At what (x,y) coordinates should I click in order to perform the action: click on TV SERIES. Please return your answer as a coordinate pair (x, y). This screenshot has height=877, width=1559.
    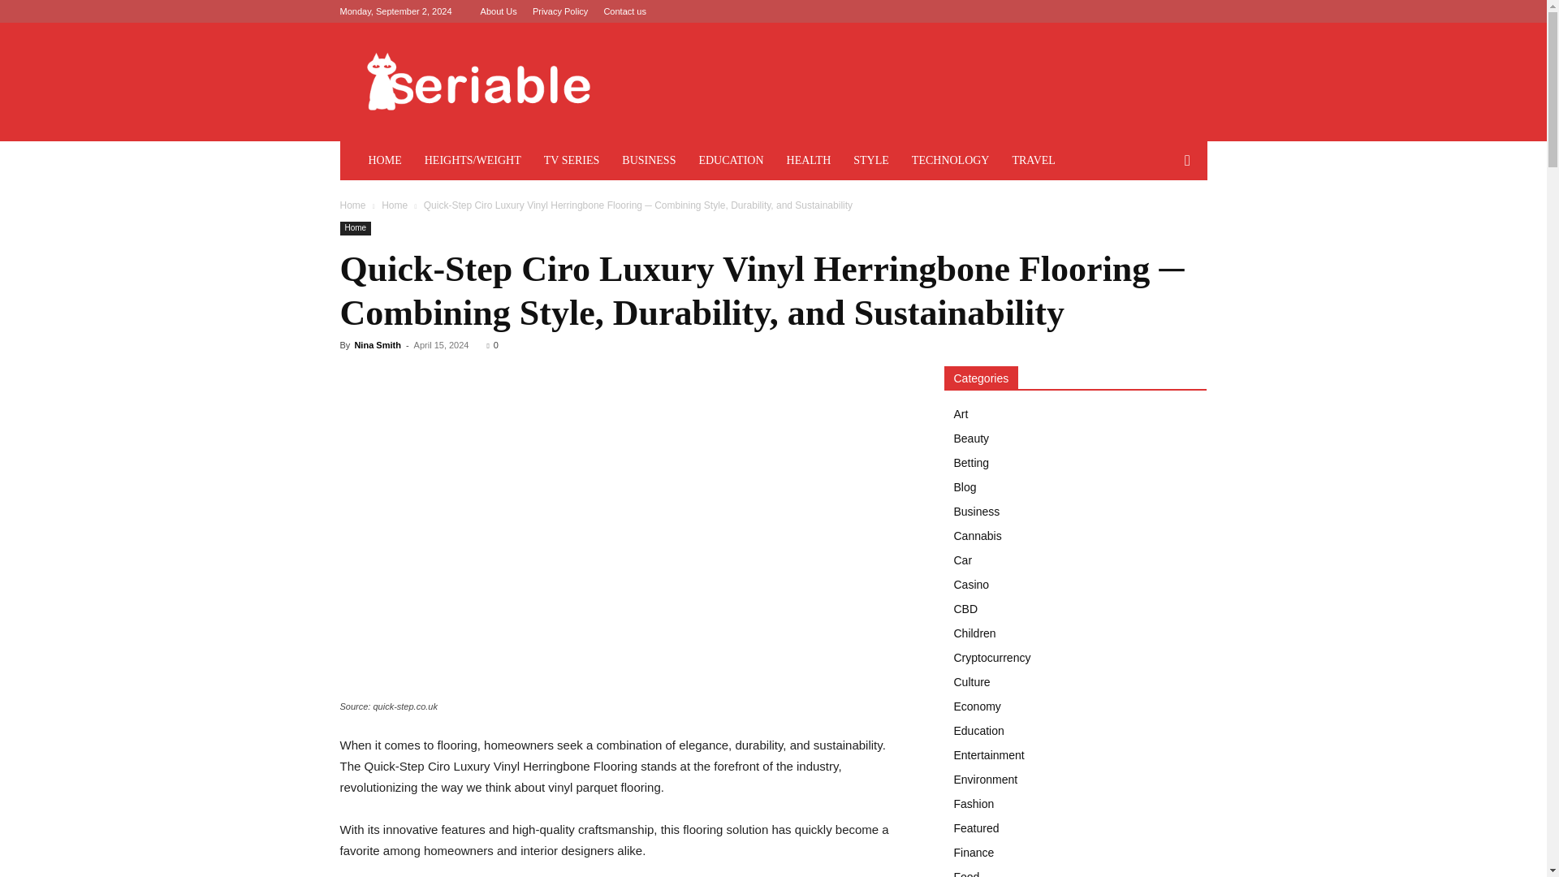
    Looking at the image, I should click on (572, 161).